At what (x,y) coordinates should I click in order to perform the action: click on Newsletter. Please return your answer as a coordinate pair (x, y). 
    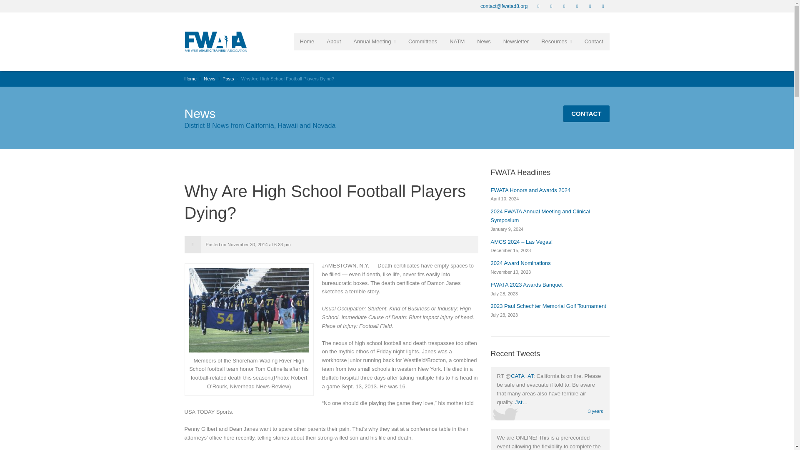
    Looking at the image, I should click on (516, 42).